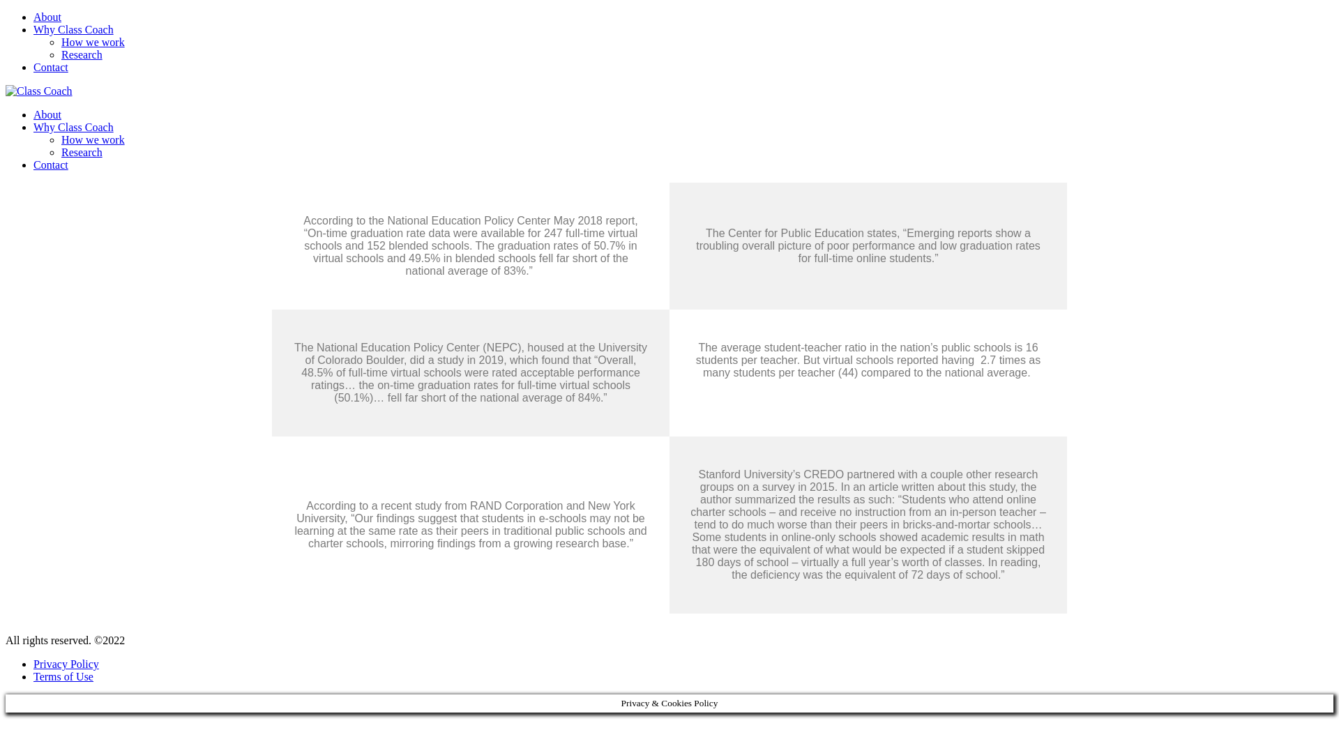  What do you see at coordinates (63, 676) in the screenshot?
I see `Terms of Use` at bounding box center [63, 676].